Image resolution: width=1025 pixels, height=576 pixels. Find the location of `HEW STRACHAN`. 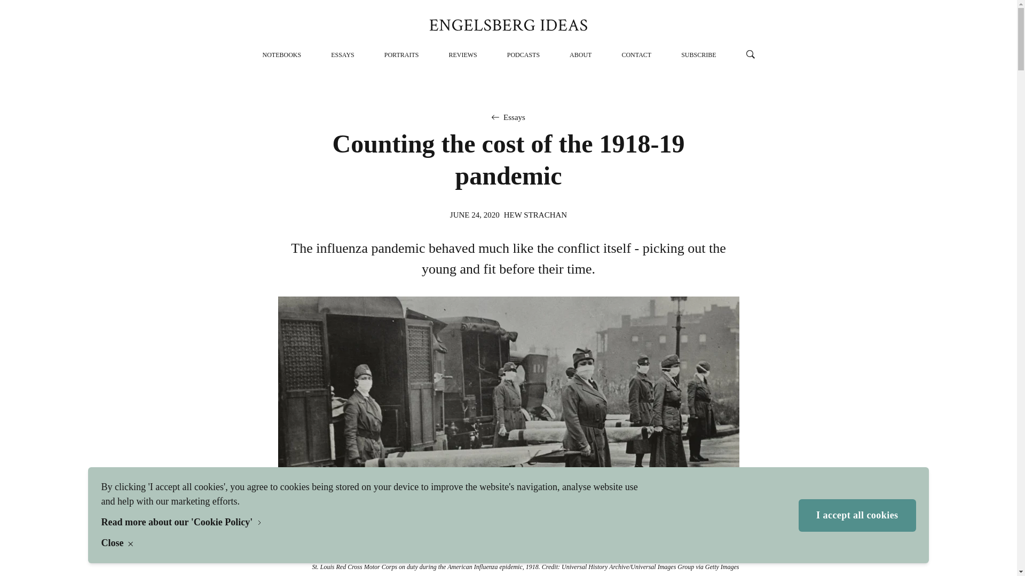

HEW STRACHAN is located at coordinates (535, 214).